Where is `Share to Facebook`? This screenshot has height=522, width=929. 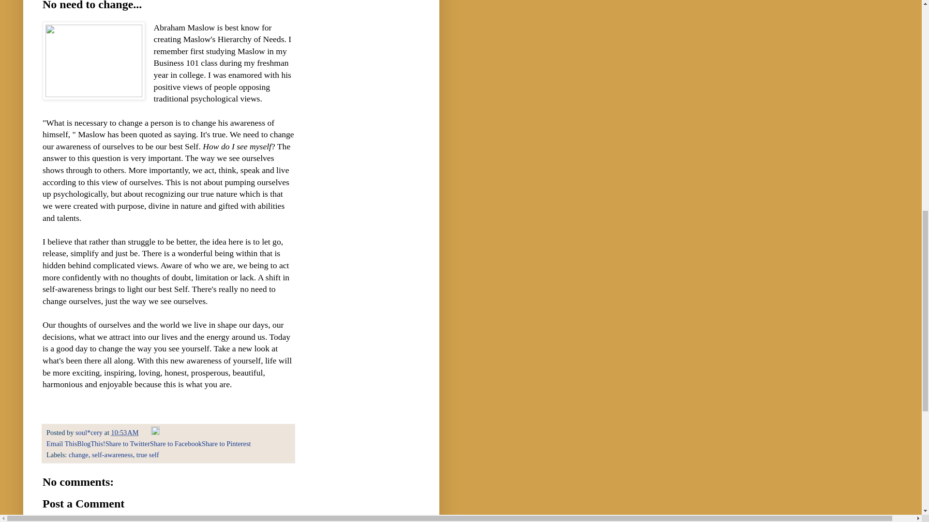 Share to Facebook is located at coordinates (175, 444).